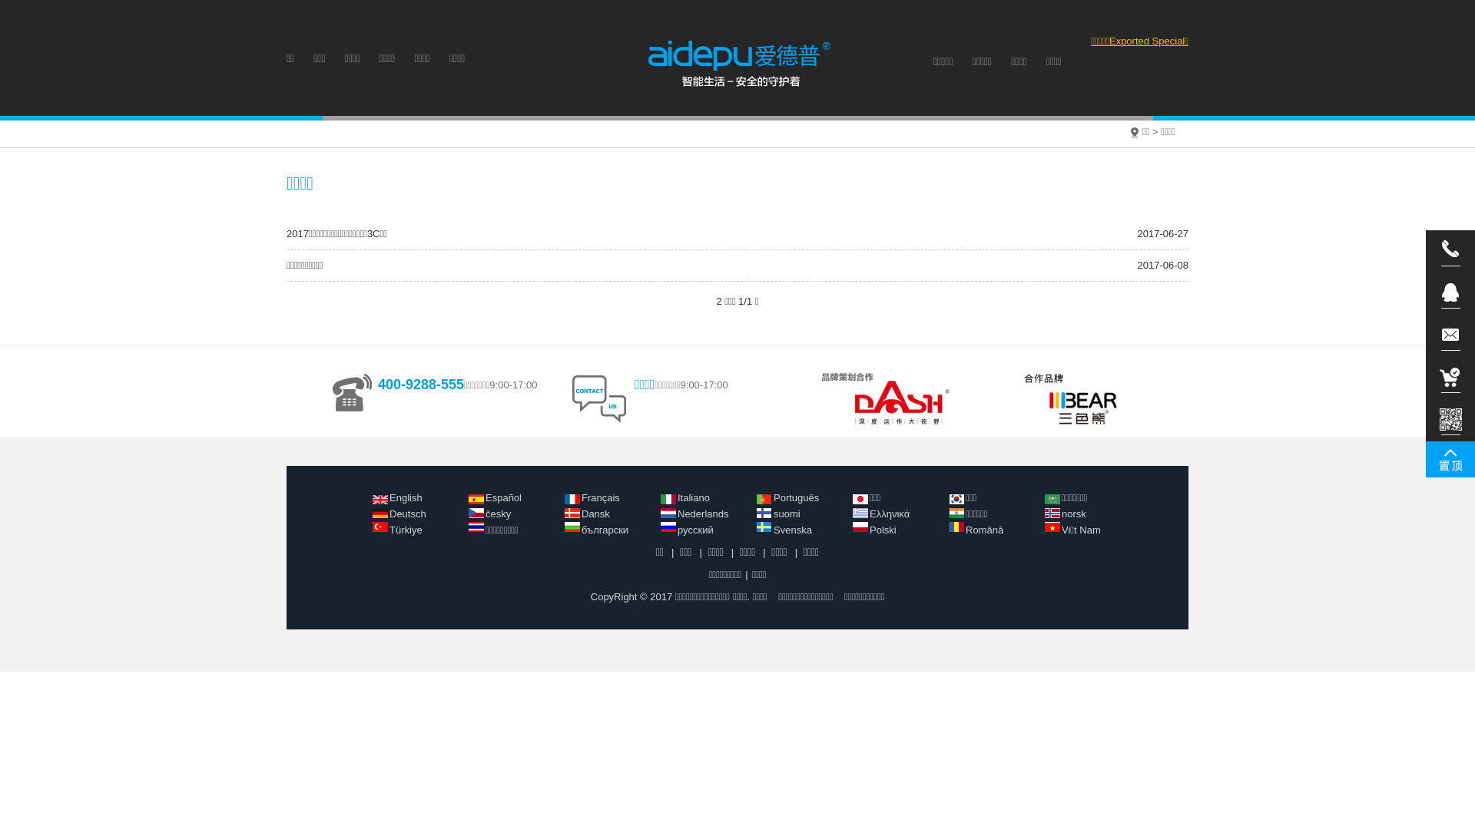 The width and height of the screenshot is (1475, 829). Describe the element at coordinates (787, 514) in the screenshot. I see `suomi` at that location.